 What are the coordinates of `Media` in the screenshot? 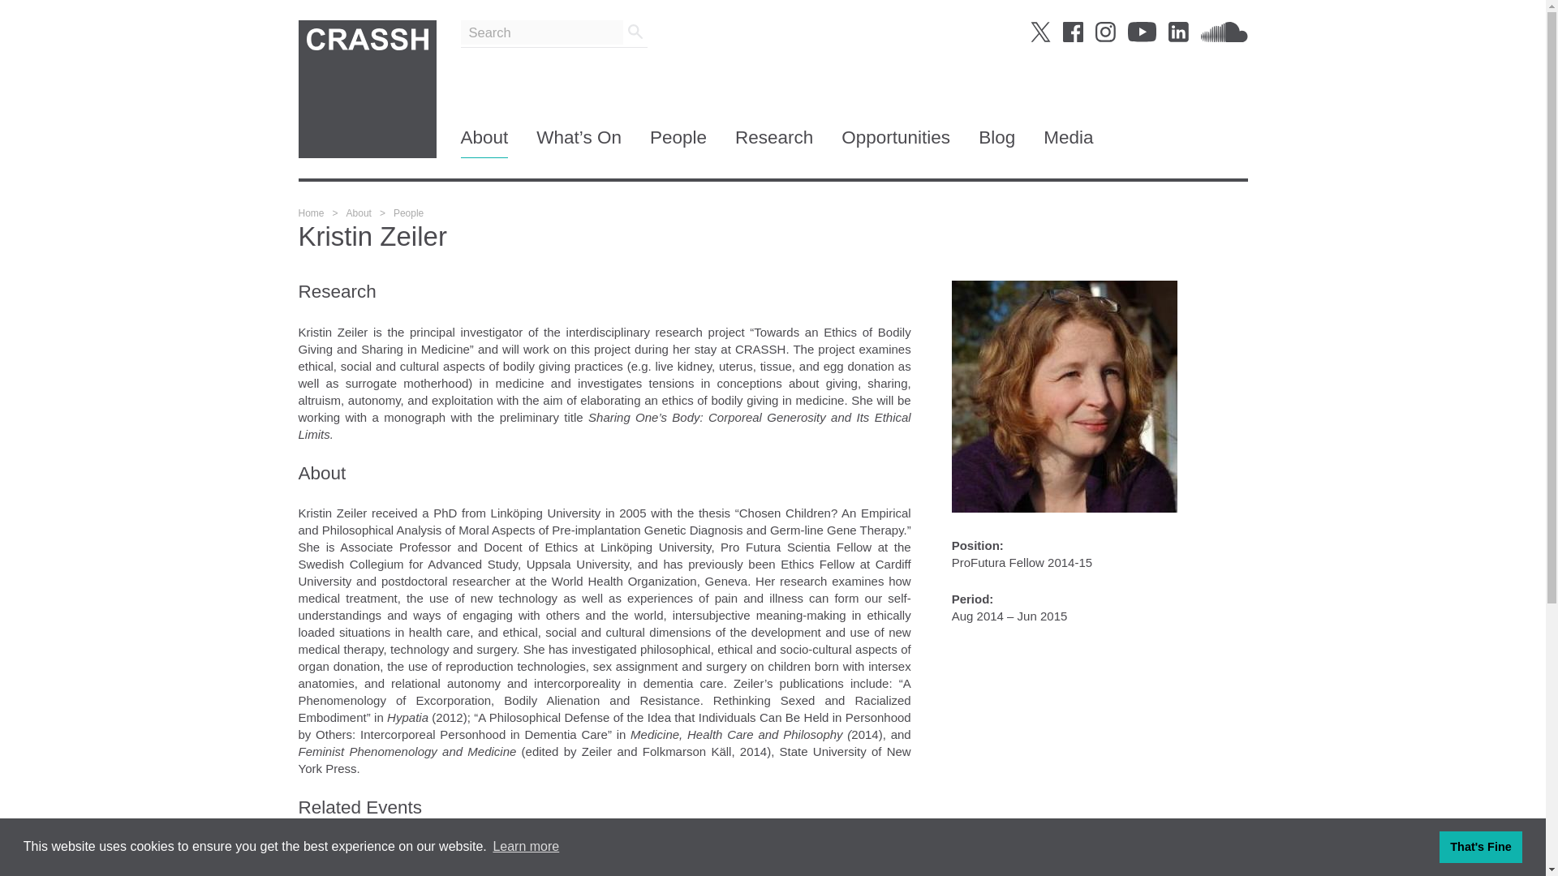 It's located at (1068, 142).